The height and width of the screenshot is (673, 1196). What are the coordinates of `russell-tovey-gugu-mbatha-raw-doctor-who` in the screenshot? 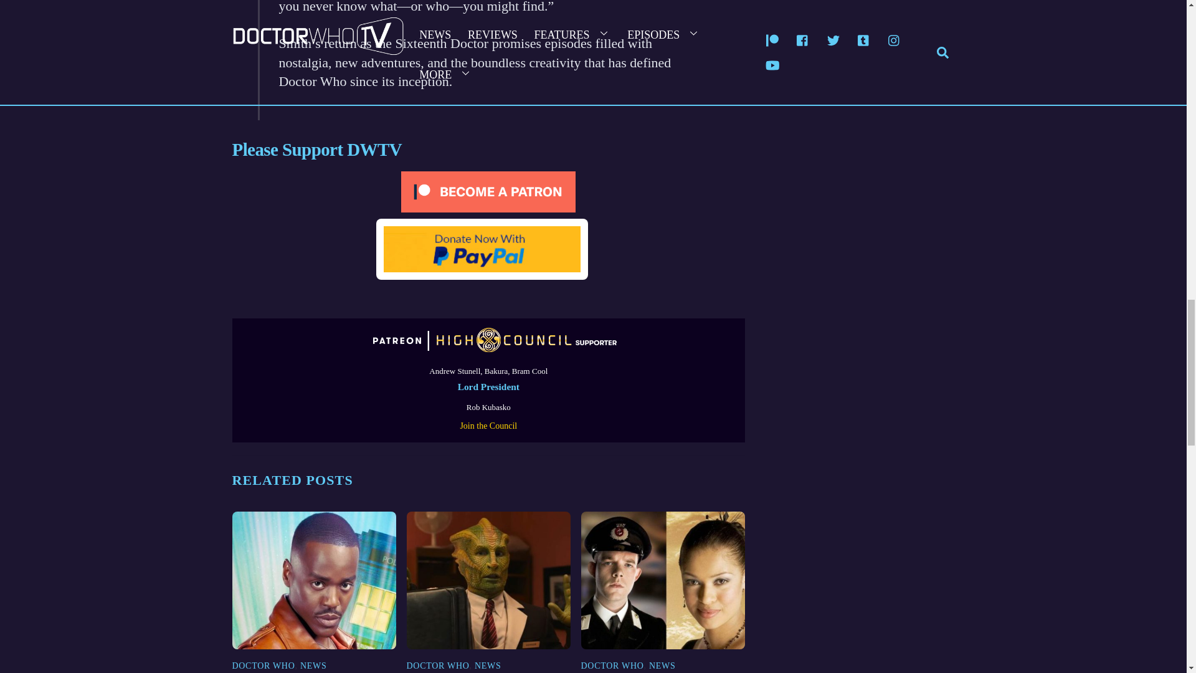 It's located at (663, 580).